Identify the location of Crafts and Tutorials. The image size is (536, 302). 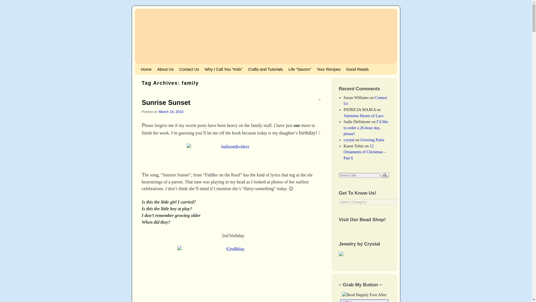
(265, 69).